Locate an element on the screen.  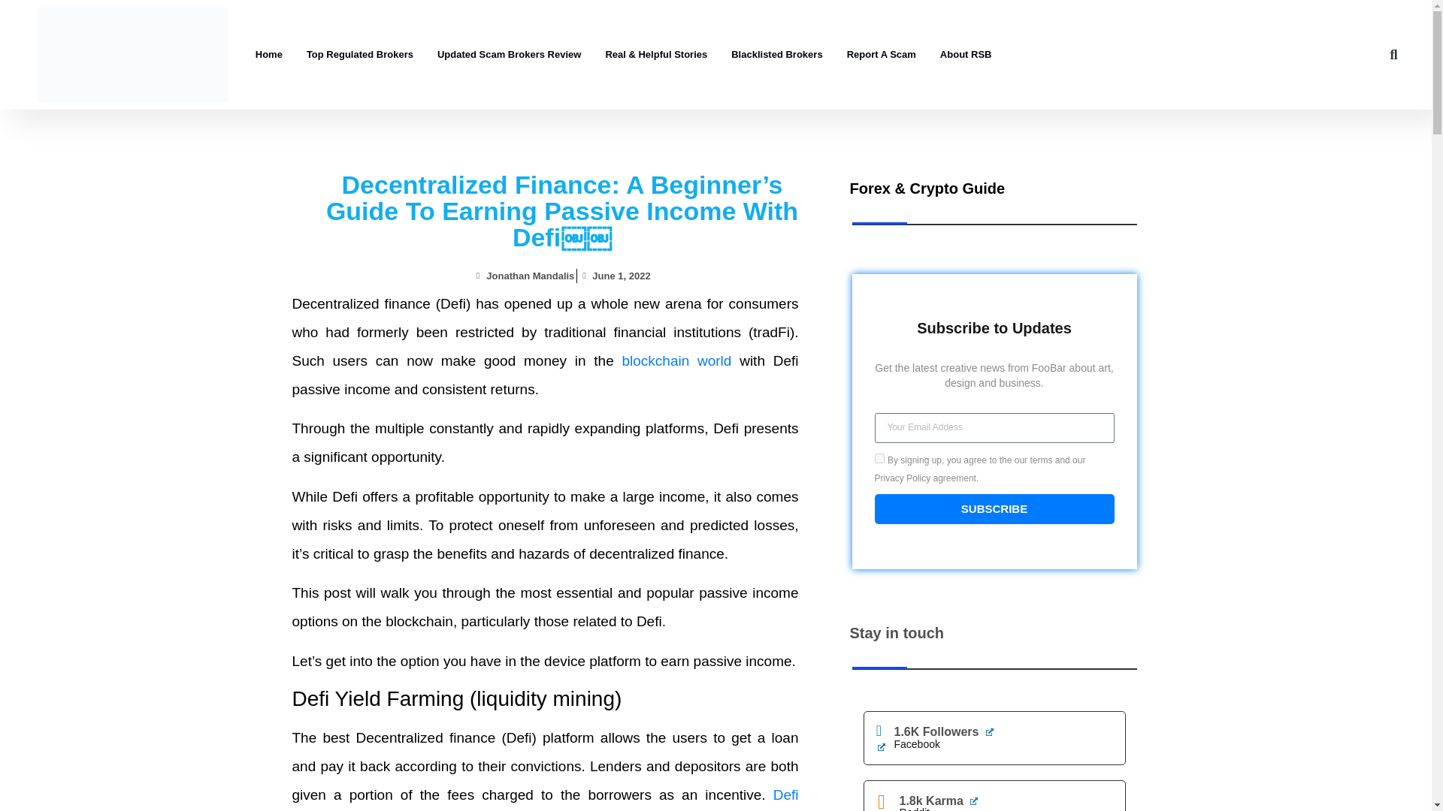
Report A Scam is located at coordinates (881, 54).